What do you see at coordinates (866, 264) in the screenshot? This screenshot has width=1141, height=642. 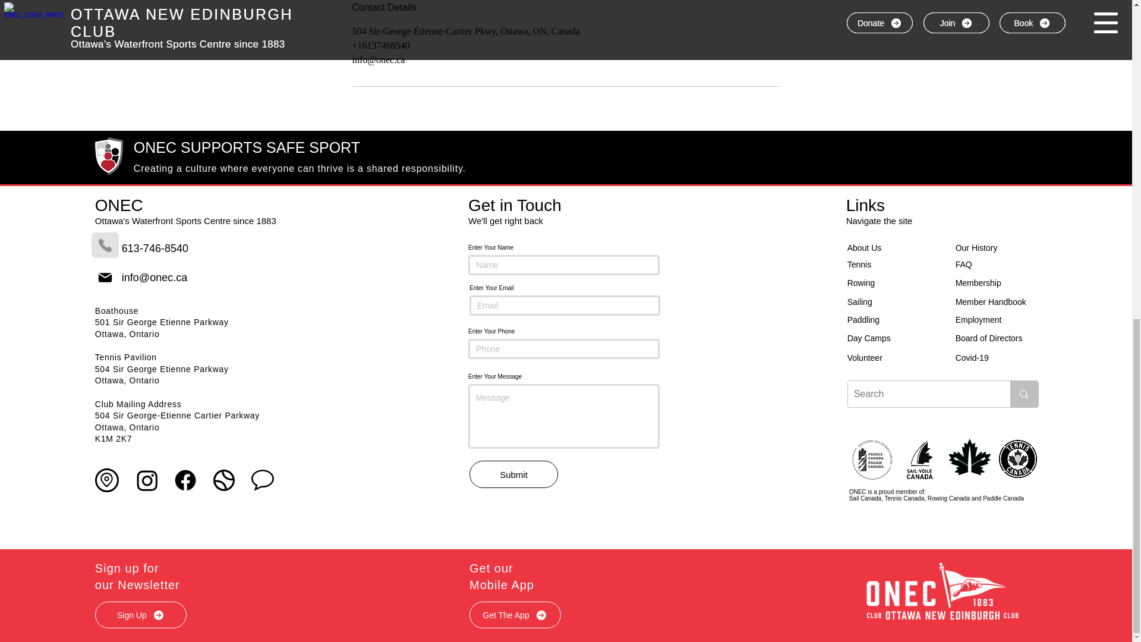 I see `Tennis` at bounding box center [866, 264].